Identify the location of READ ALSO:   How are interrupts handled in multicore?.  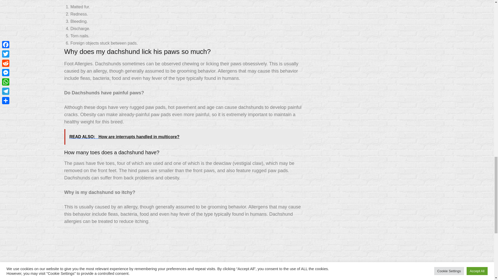
(183, 137).